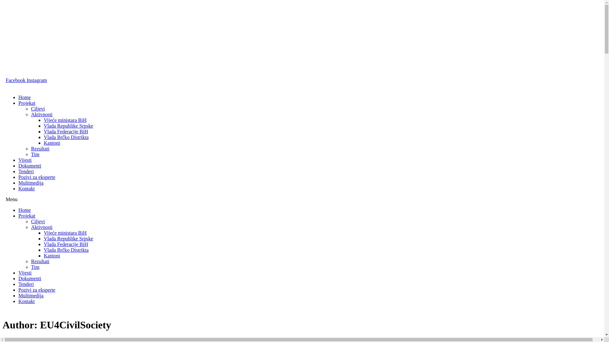  I want to click on Tenderi, so click(26, 172).